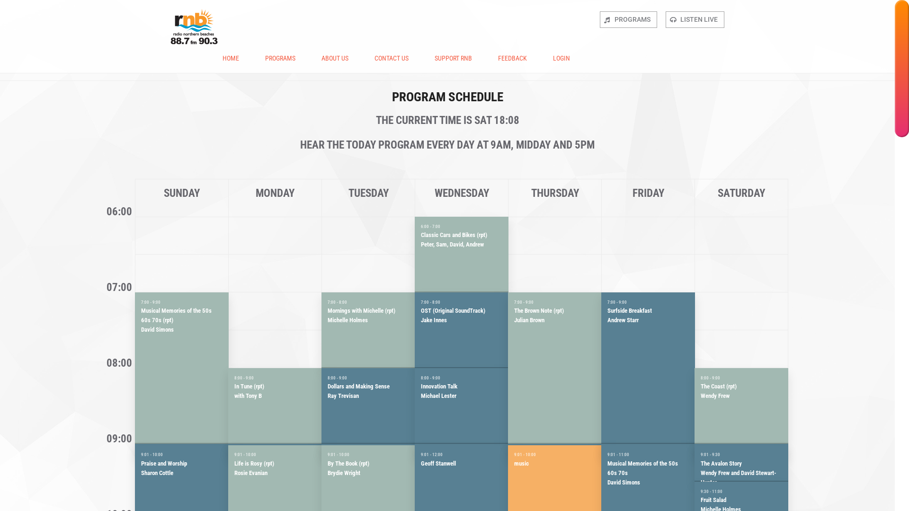 The image size is (909, 511). Describe the element at coordinates (231, 58) in the screenshot. I see `HOME` at that location.